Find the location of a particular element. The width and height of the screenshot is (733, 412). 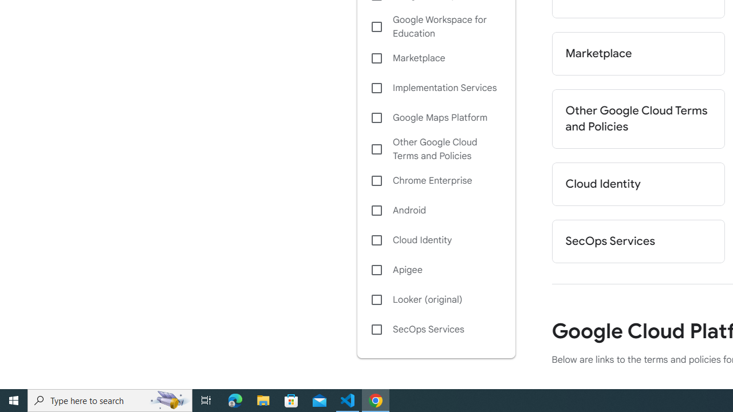

Google Workspace for Education is located at coordinates (436, 27).